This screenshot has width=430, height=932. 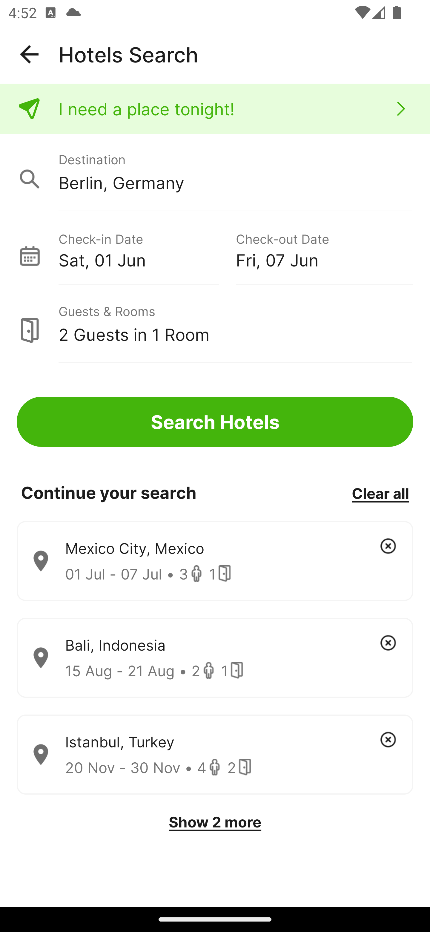 What do you see at coordinates (215, 755) in the screenshot?
I see `Istanbul, Turkey 20 Nov - 30 Nov • 4  2 ` at bounding box center [215, 755].